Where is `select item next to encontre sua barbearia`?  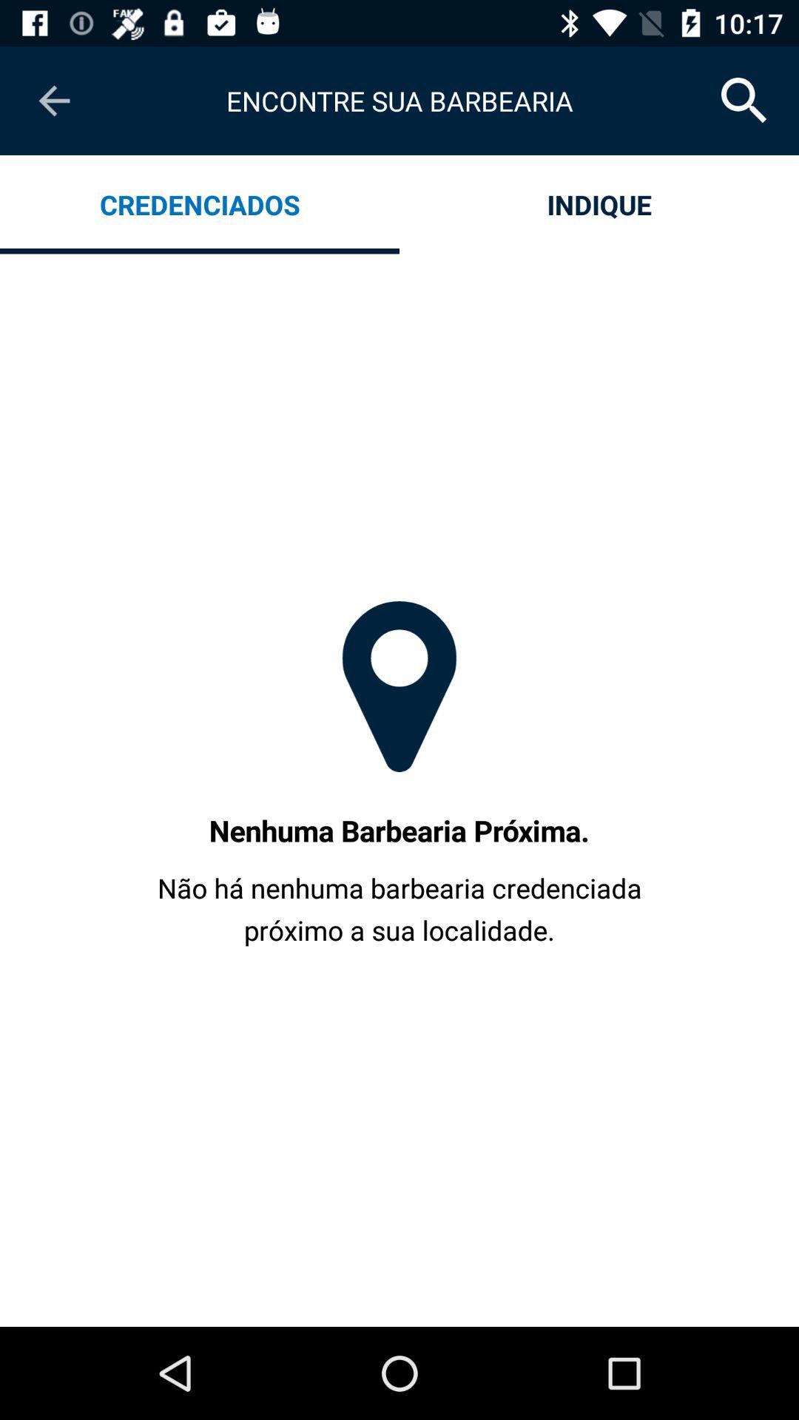
select item next to encontre sua barbearia is located at coordinates (54, 101).